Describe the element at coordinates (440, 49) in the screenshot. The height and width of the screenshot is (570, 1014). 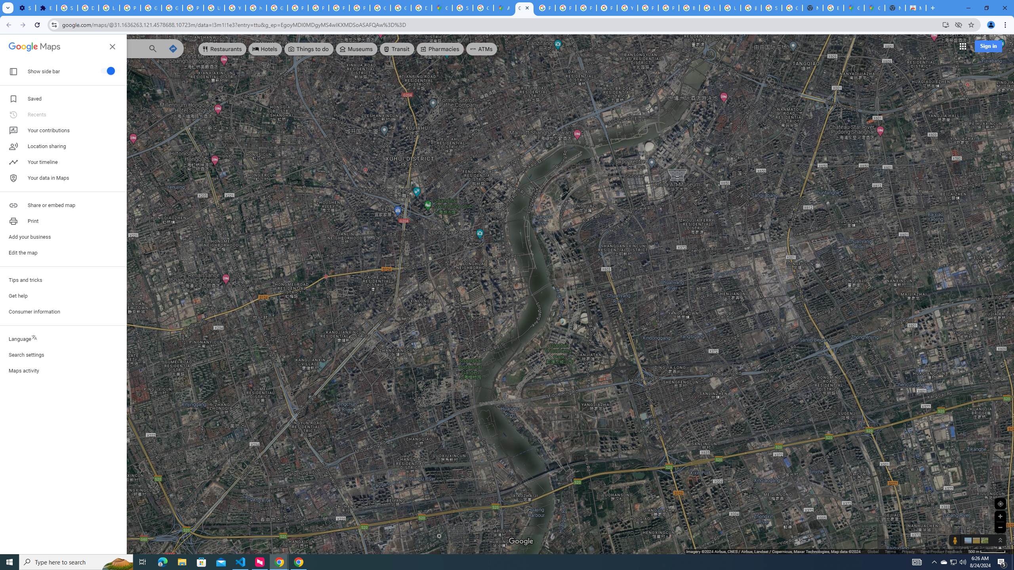
I see `Pharmacies` at that location.